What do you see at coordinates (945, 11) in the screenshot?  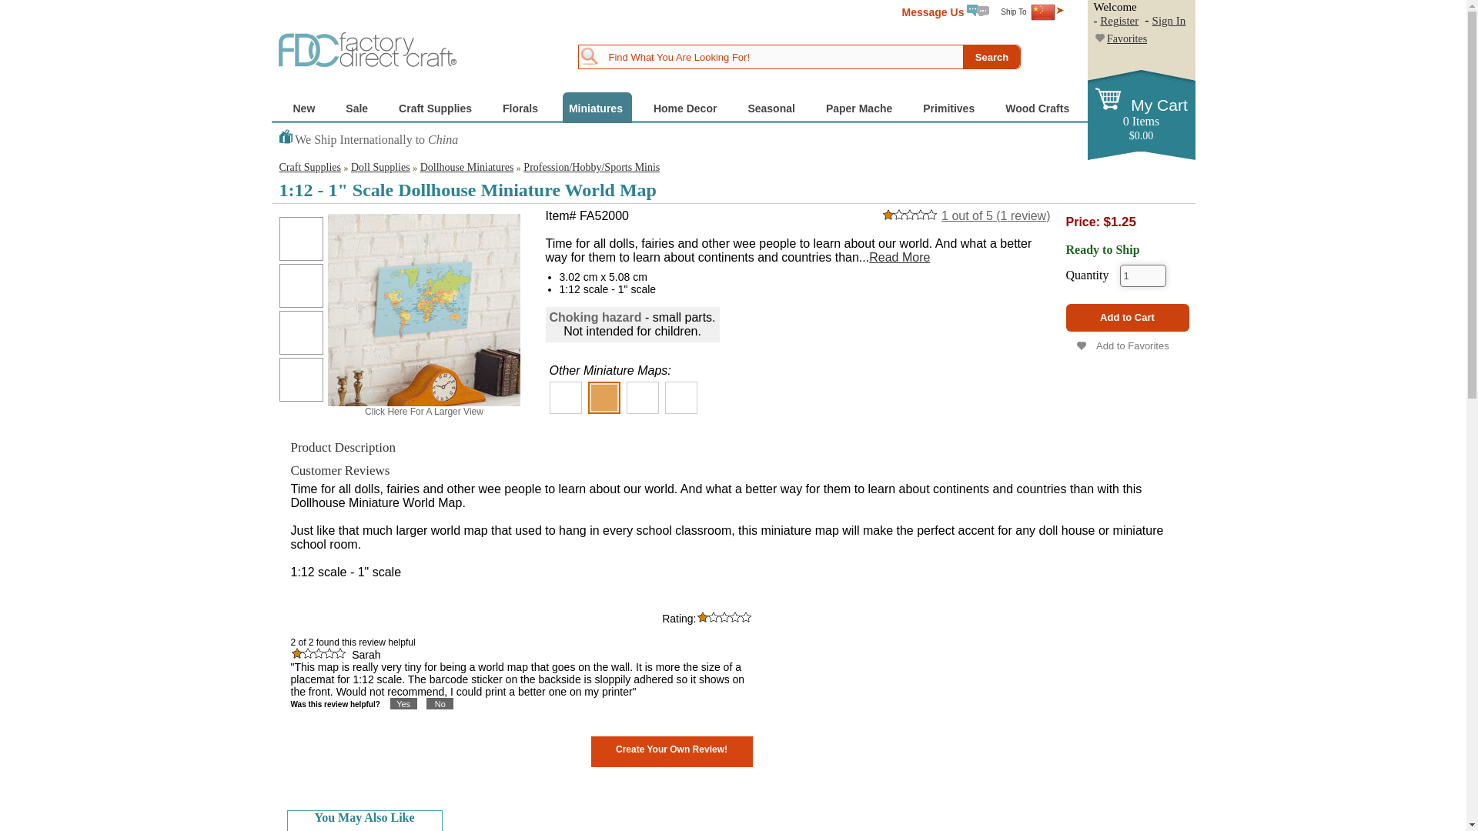 I see `Message Us` at bounding box center [945, 11].